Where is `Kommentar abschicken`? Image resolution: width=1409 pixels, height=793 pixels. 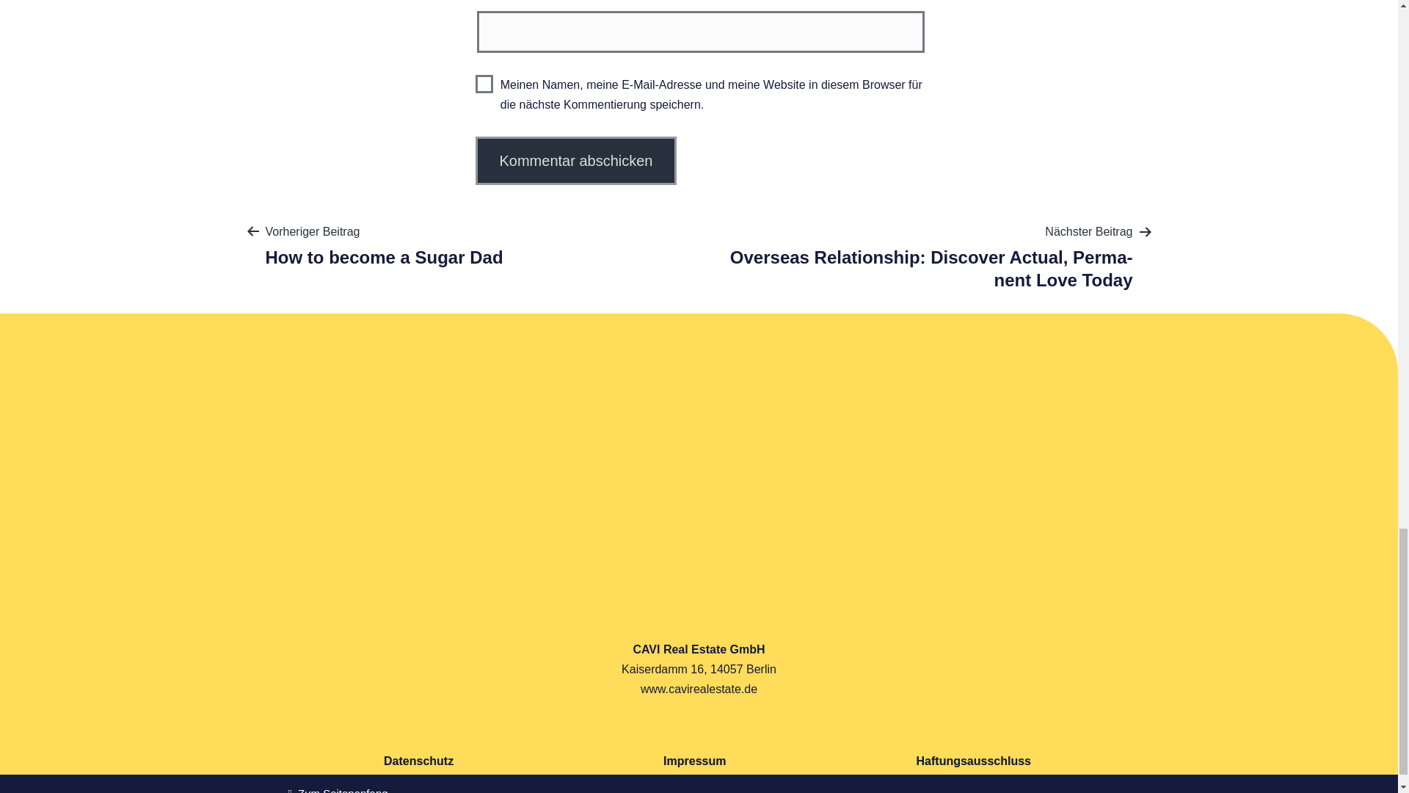 Kommentar abschicken is located at coordinates (577, 160).